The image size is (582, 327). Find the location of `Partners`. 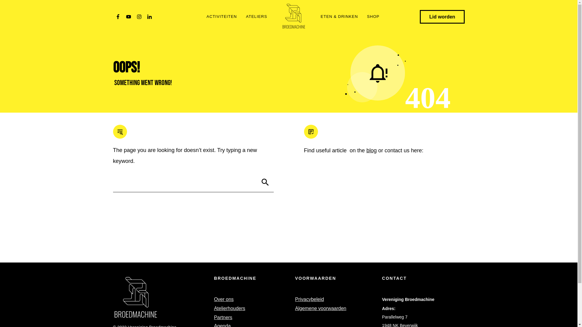

Partners is located at coordinates (223, 318).